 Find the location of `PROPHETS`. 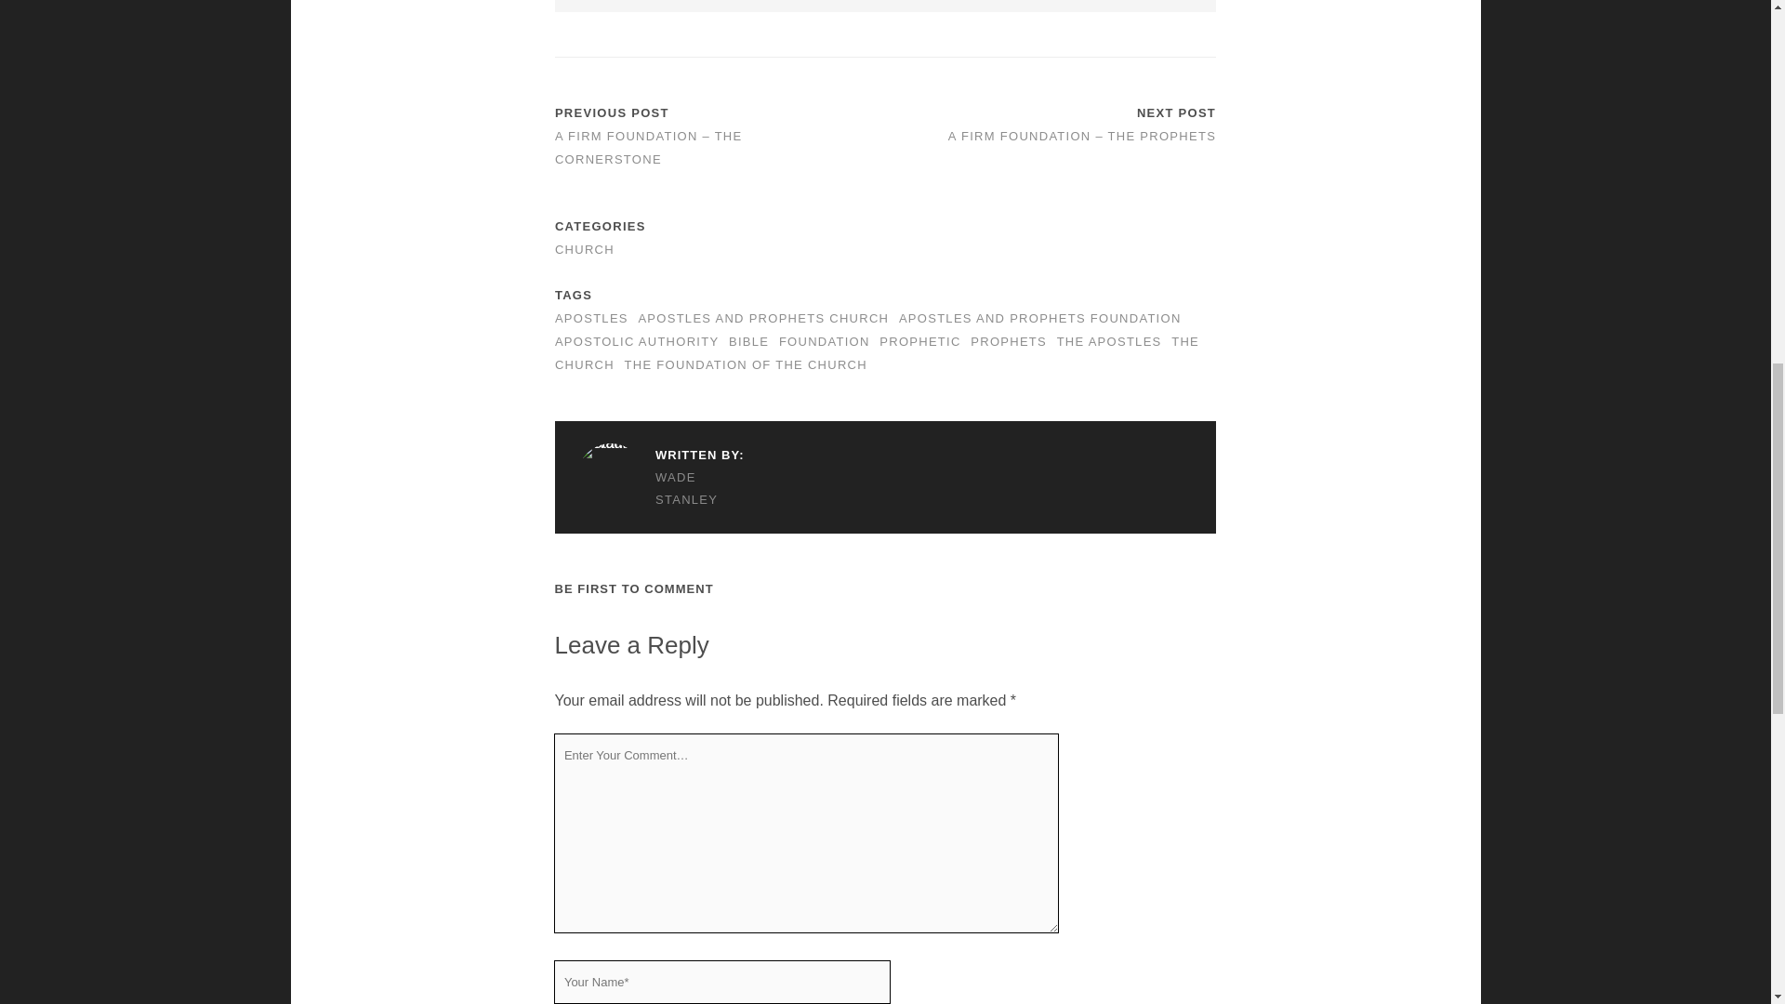

PROPHETS is located at coordinates (1008, 340).